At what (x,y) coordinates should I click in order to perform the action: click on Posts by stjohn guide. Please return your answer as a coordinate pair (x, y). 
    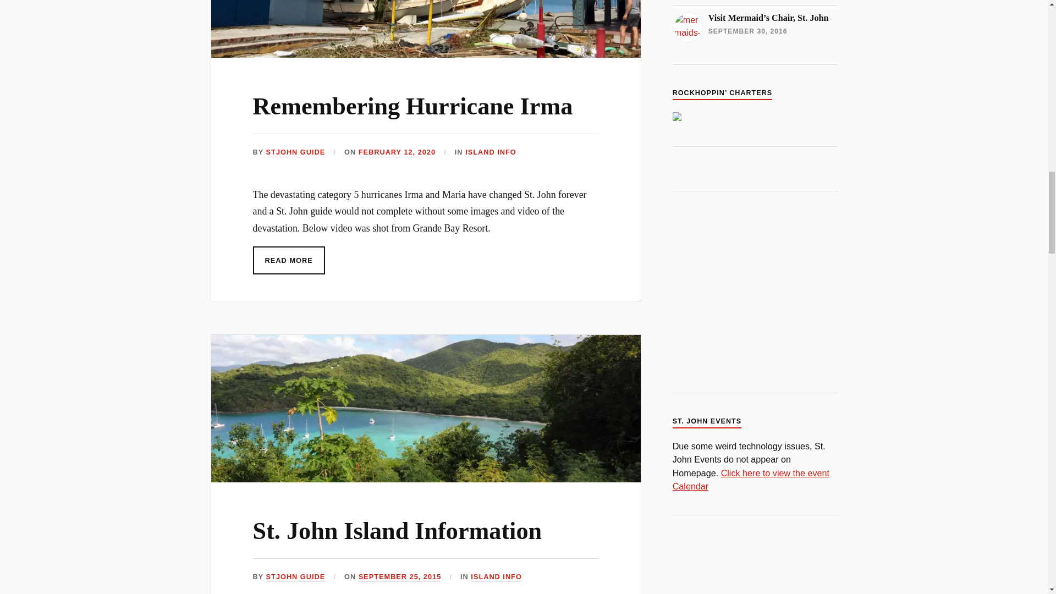
    Looking at the image, I should click on (295, 577).